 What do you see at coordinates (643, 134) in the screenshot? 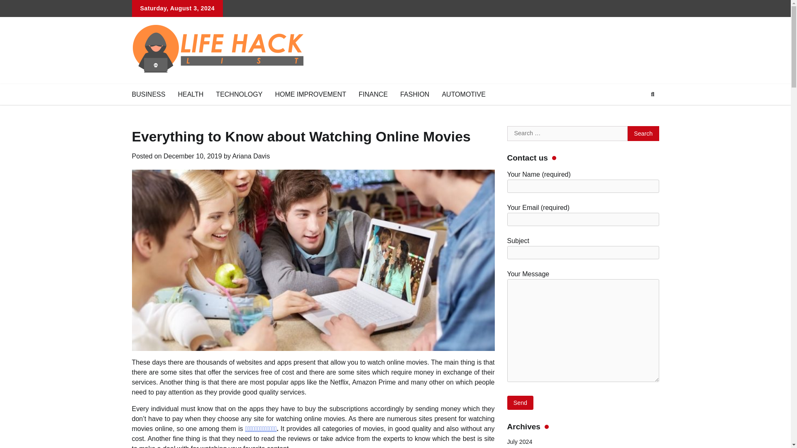
I see `Search` at bounding box center [643, 134].